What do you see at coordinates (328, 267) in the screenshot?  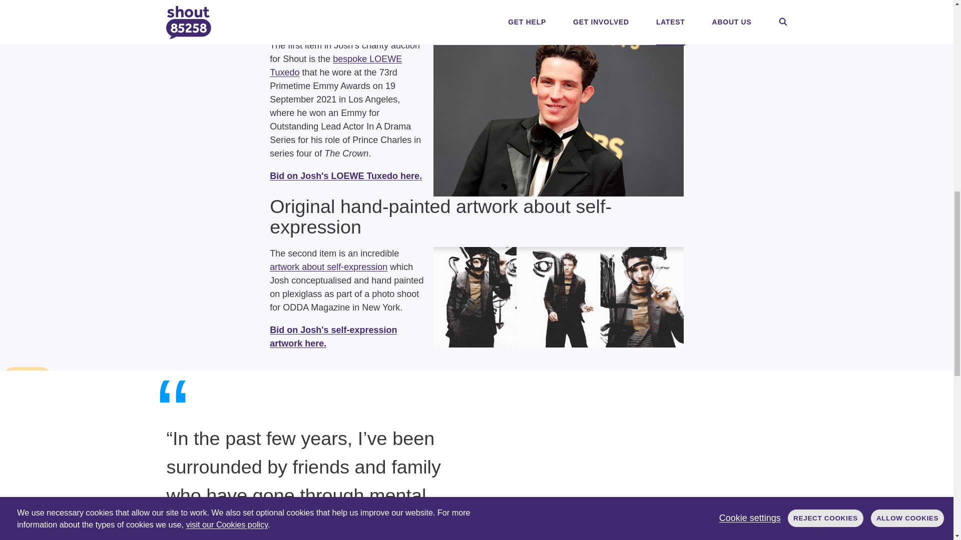 I see `artwork about self-expression` at bounding box center [328, 267].